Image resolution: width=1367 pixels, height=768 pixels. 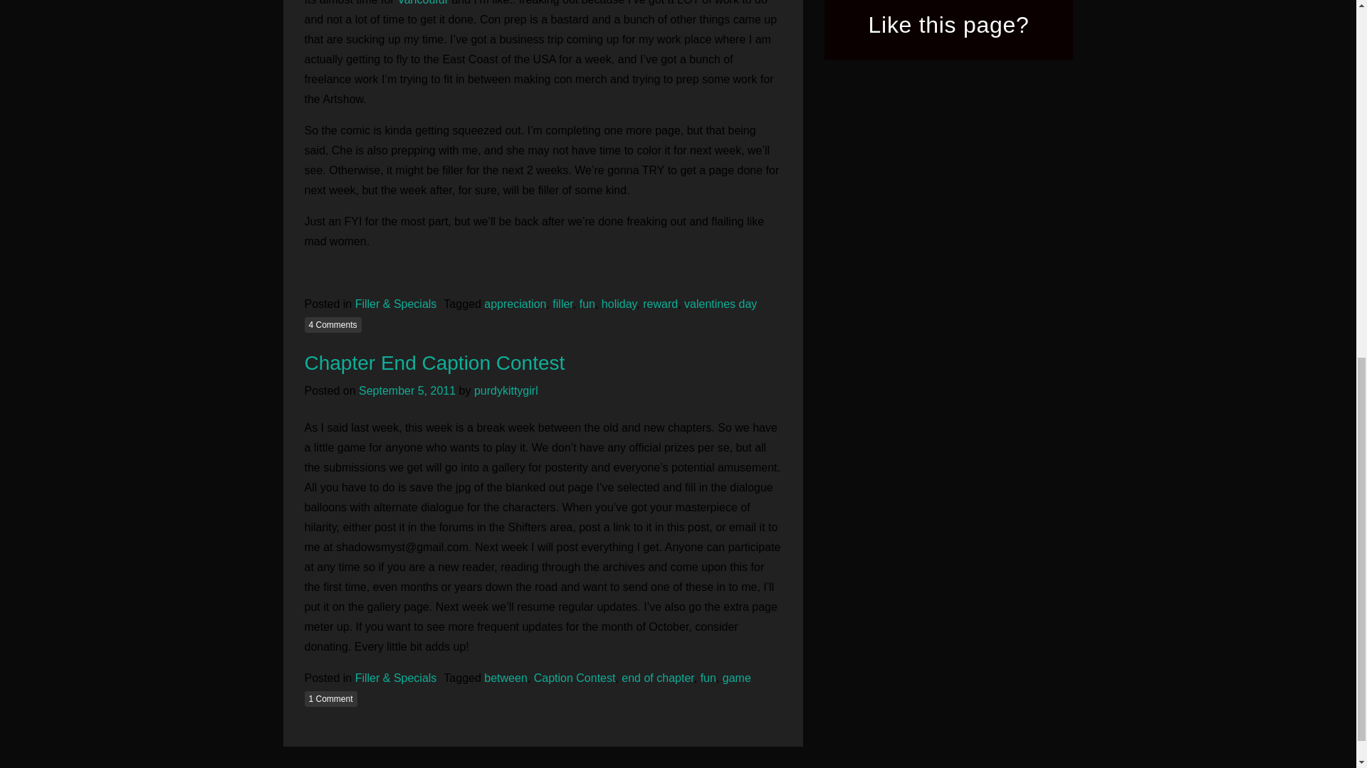 What do you see at coordinates (333, 324) in the screenshot?
I see `4 Comments` at bounding box center [333, 324].